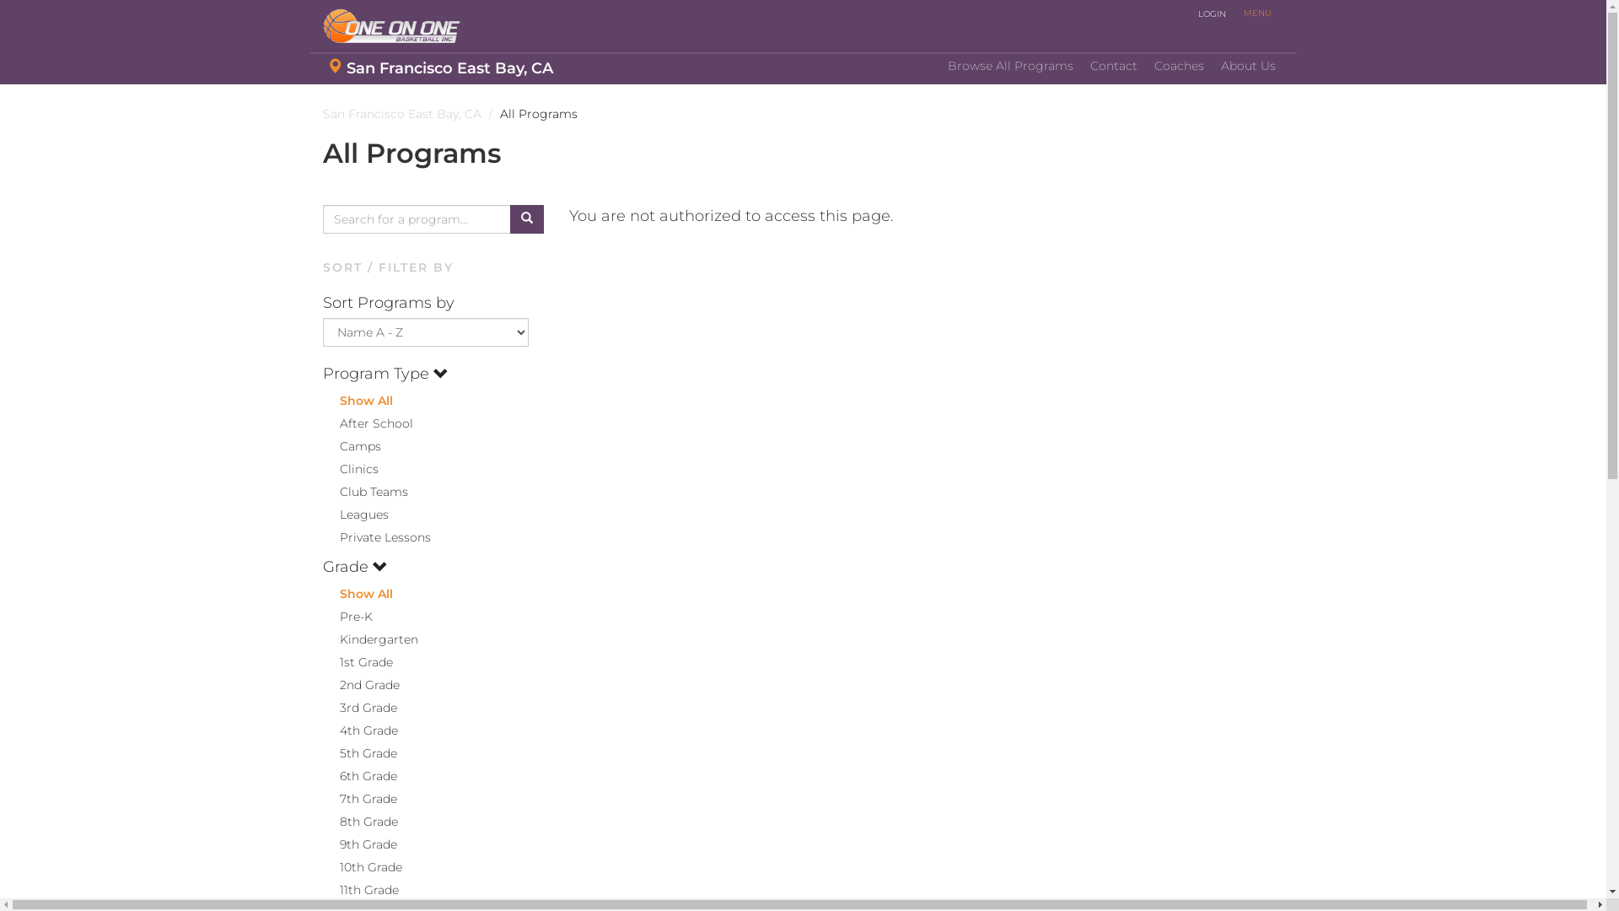 Image resolution: width=1619 pixels, height=911 pixels. I want to click on Private Lessons, so click(376, 537).